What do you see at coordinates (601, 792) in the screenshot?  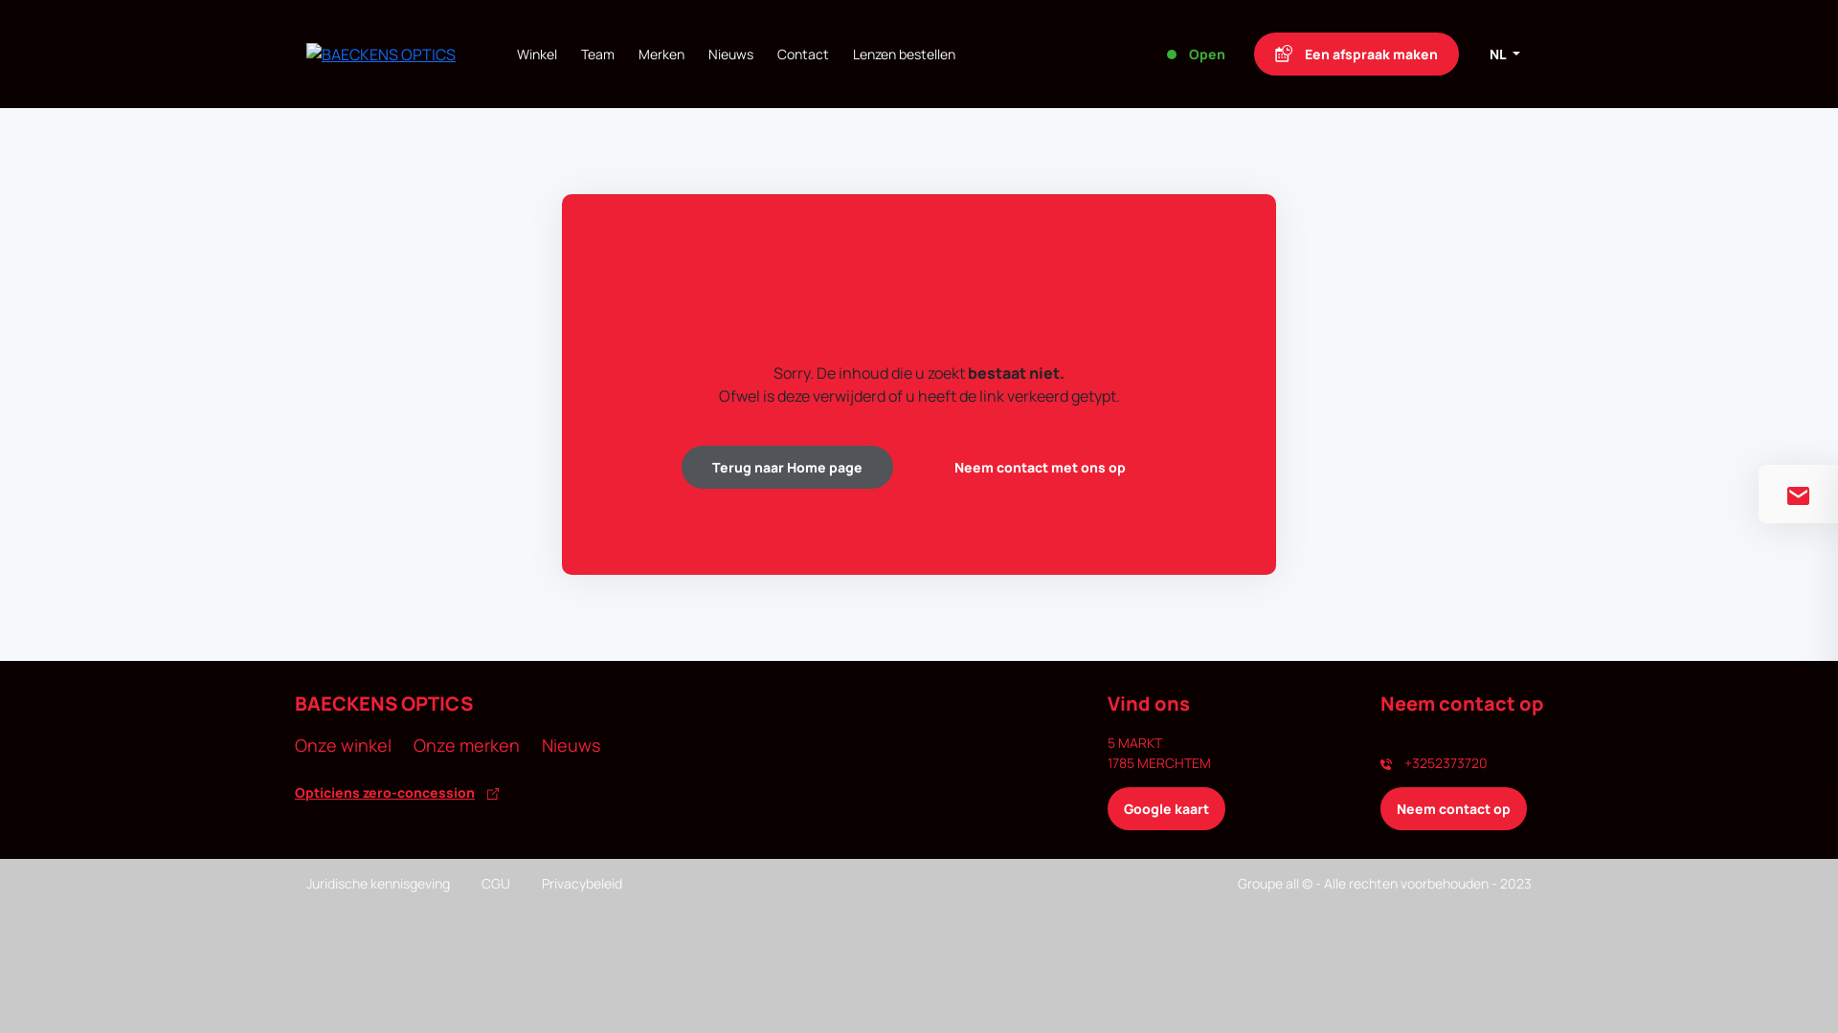 I see `Opticiens zero-concession` at bounding box center [601, 792].